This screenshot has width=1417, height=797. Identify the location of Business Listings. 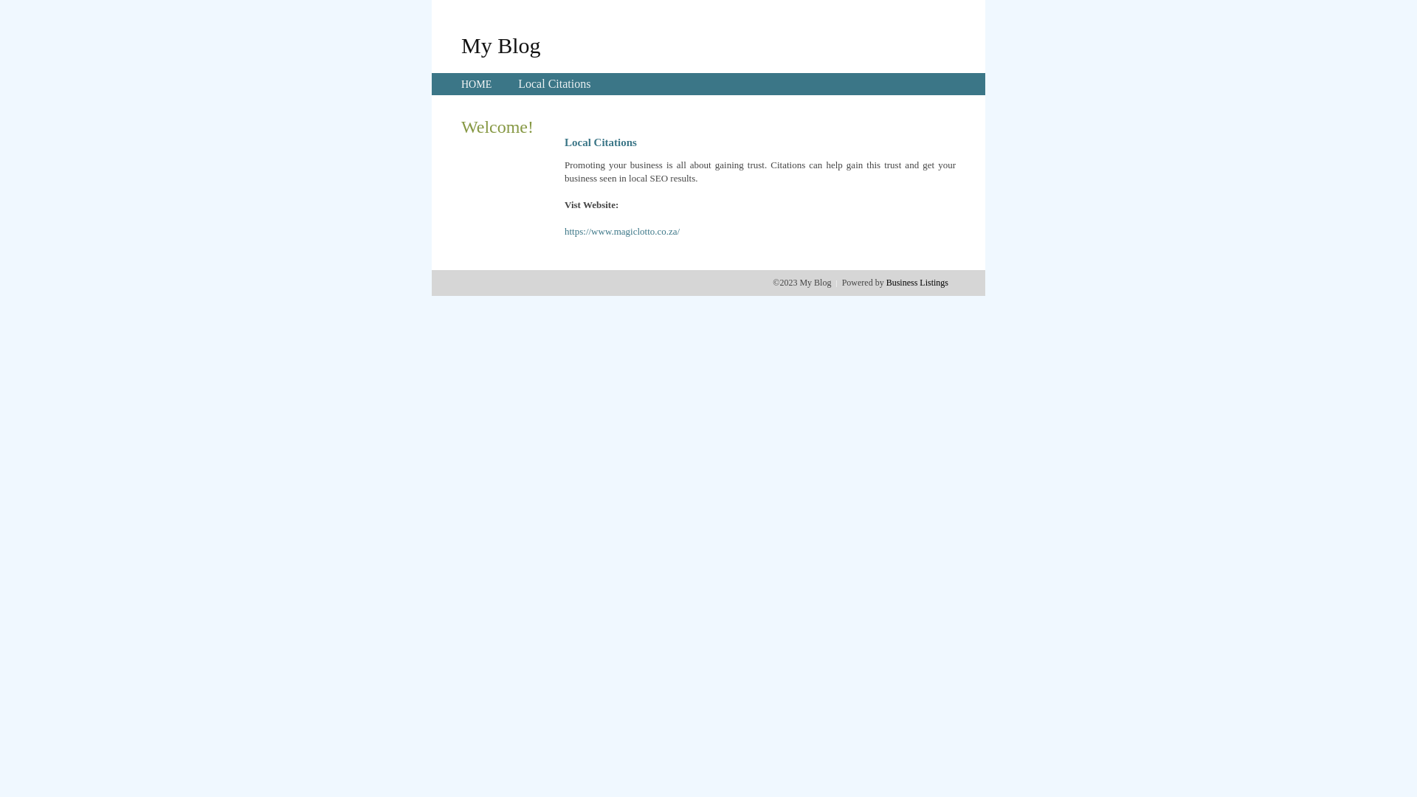
(917, 283).